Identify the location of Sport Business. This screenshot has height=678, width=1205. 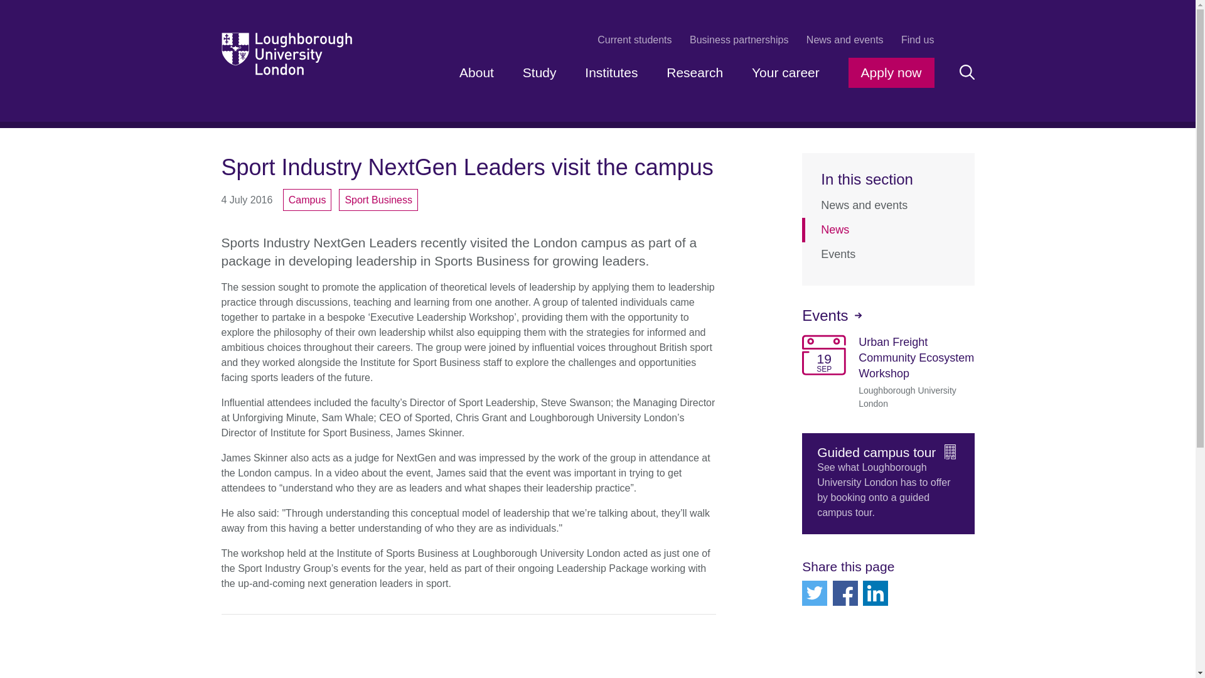
(378, 199).